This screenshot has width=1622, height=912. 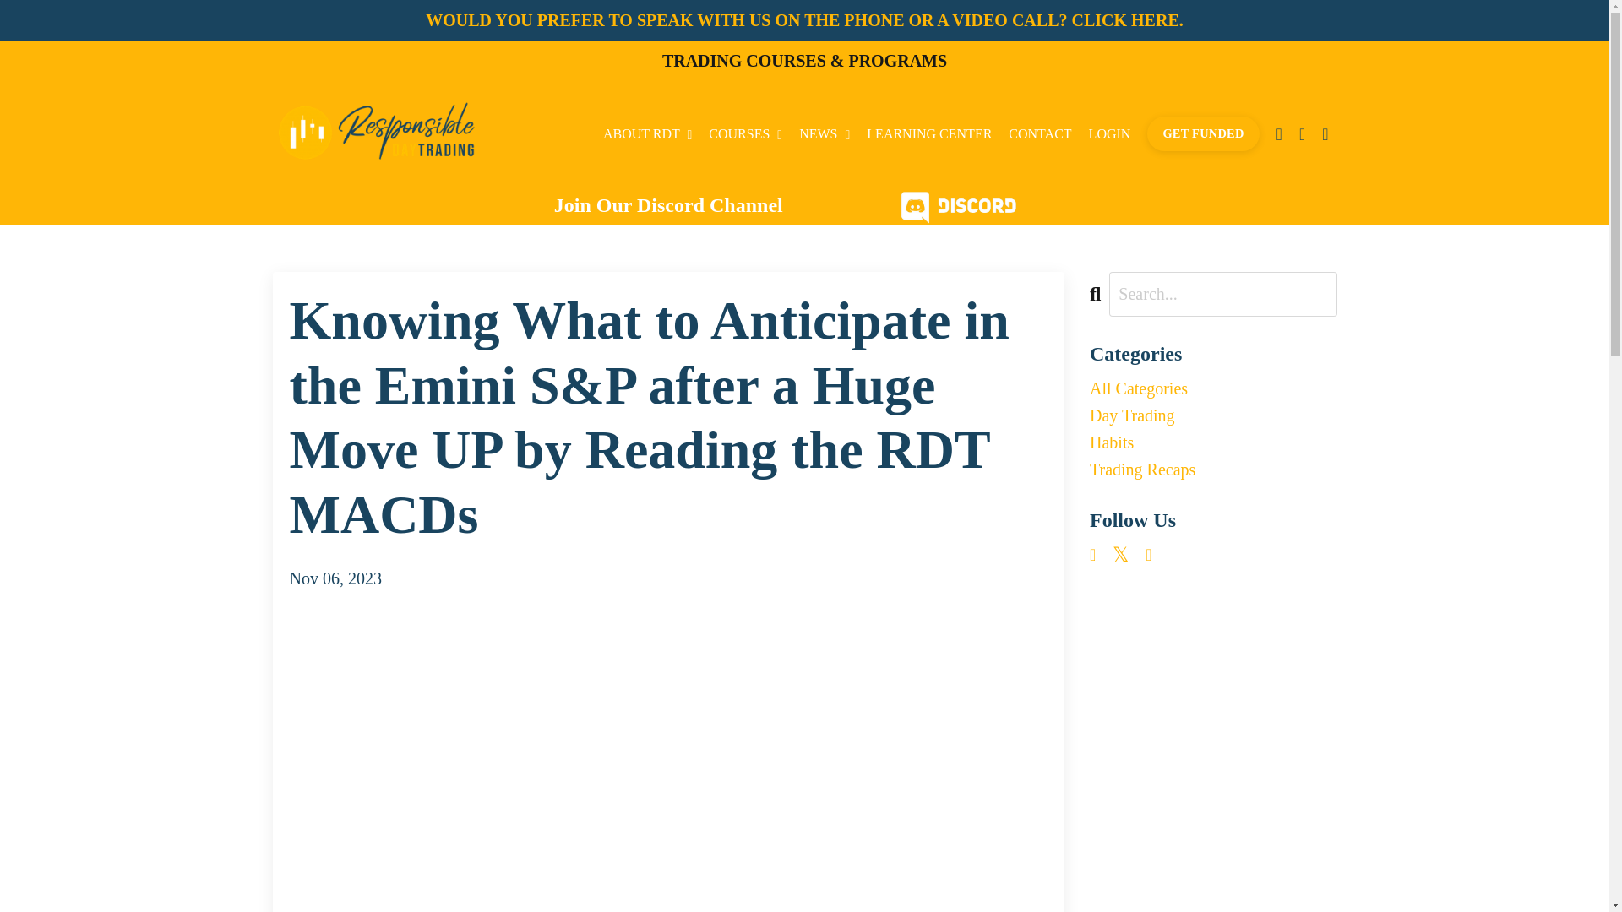 I want to click on NEWS, so click(x=825, y=133).